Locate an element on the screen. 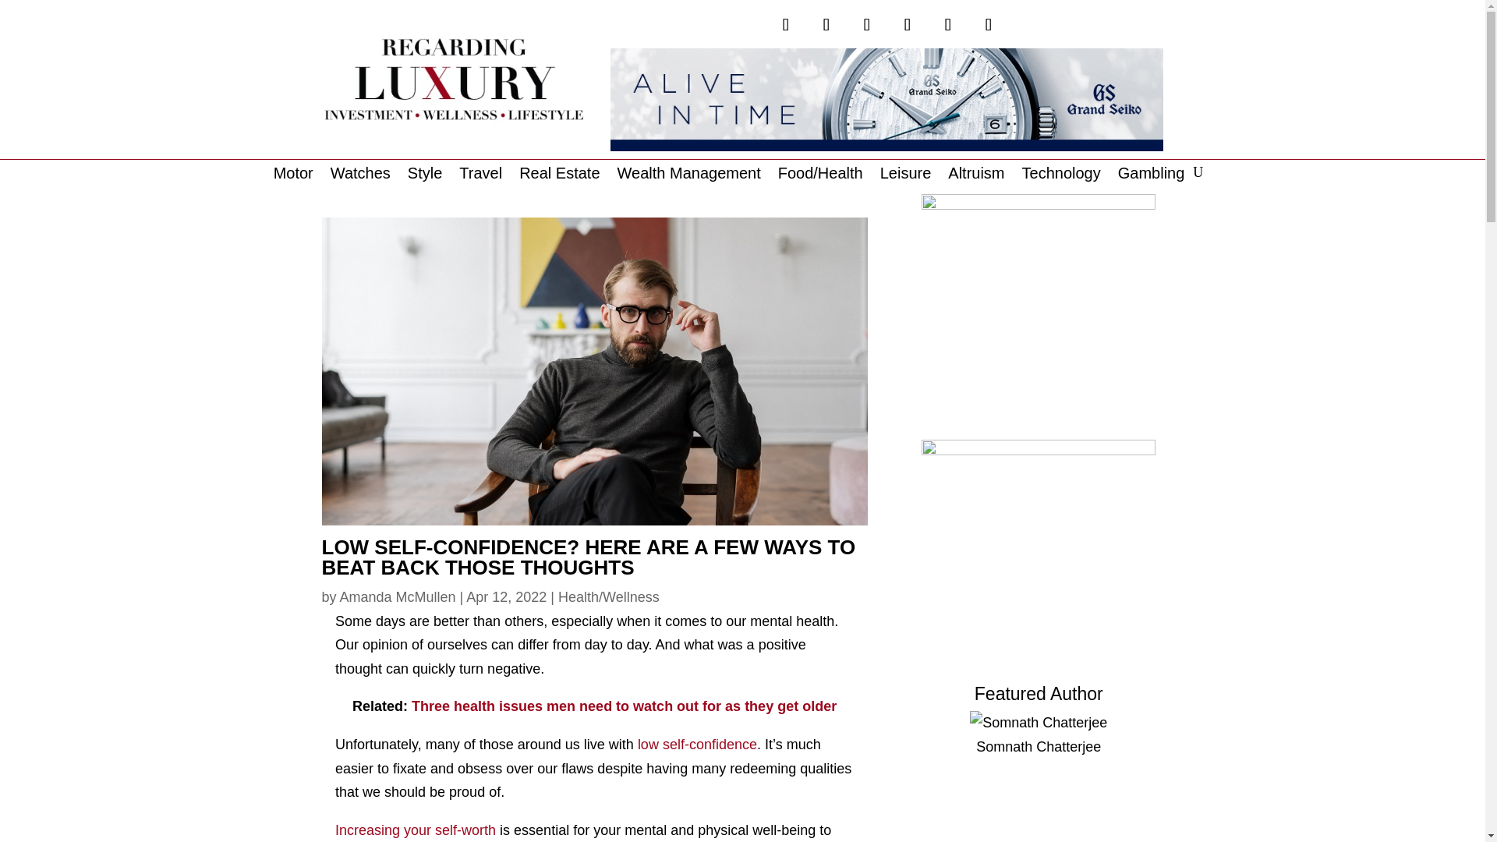 This screenshot has width=1497, height=842. Follow on Pinterest is located at coordinates (908, 25).